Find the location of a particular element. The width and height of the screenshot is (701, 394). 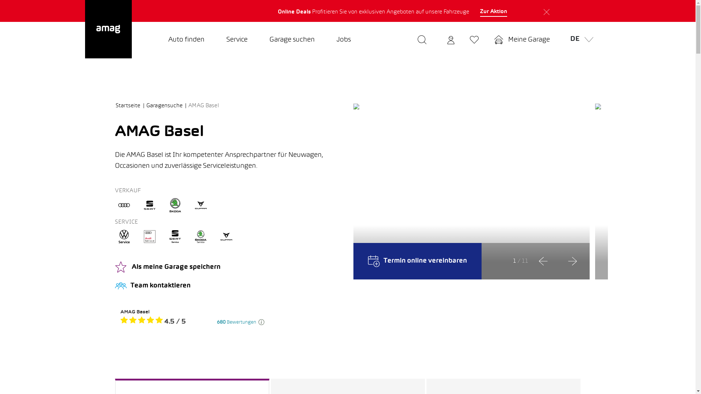

Meine Garage is located at coordinates (522, 40).